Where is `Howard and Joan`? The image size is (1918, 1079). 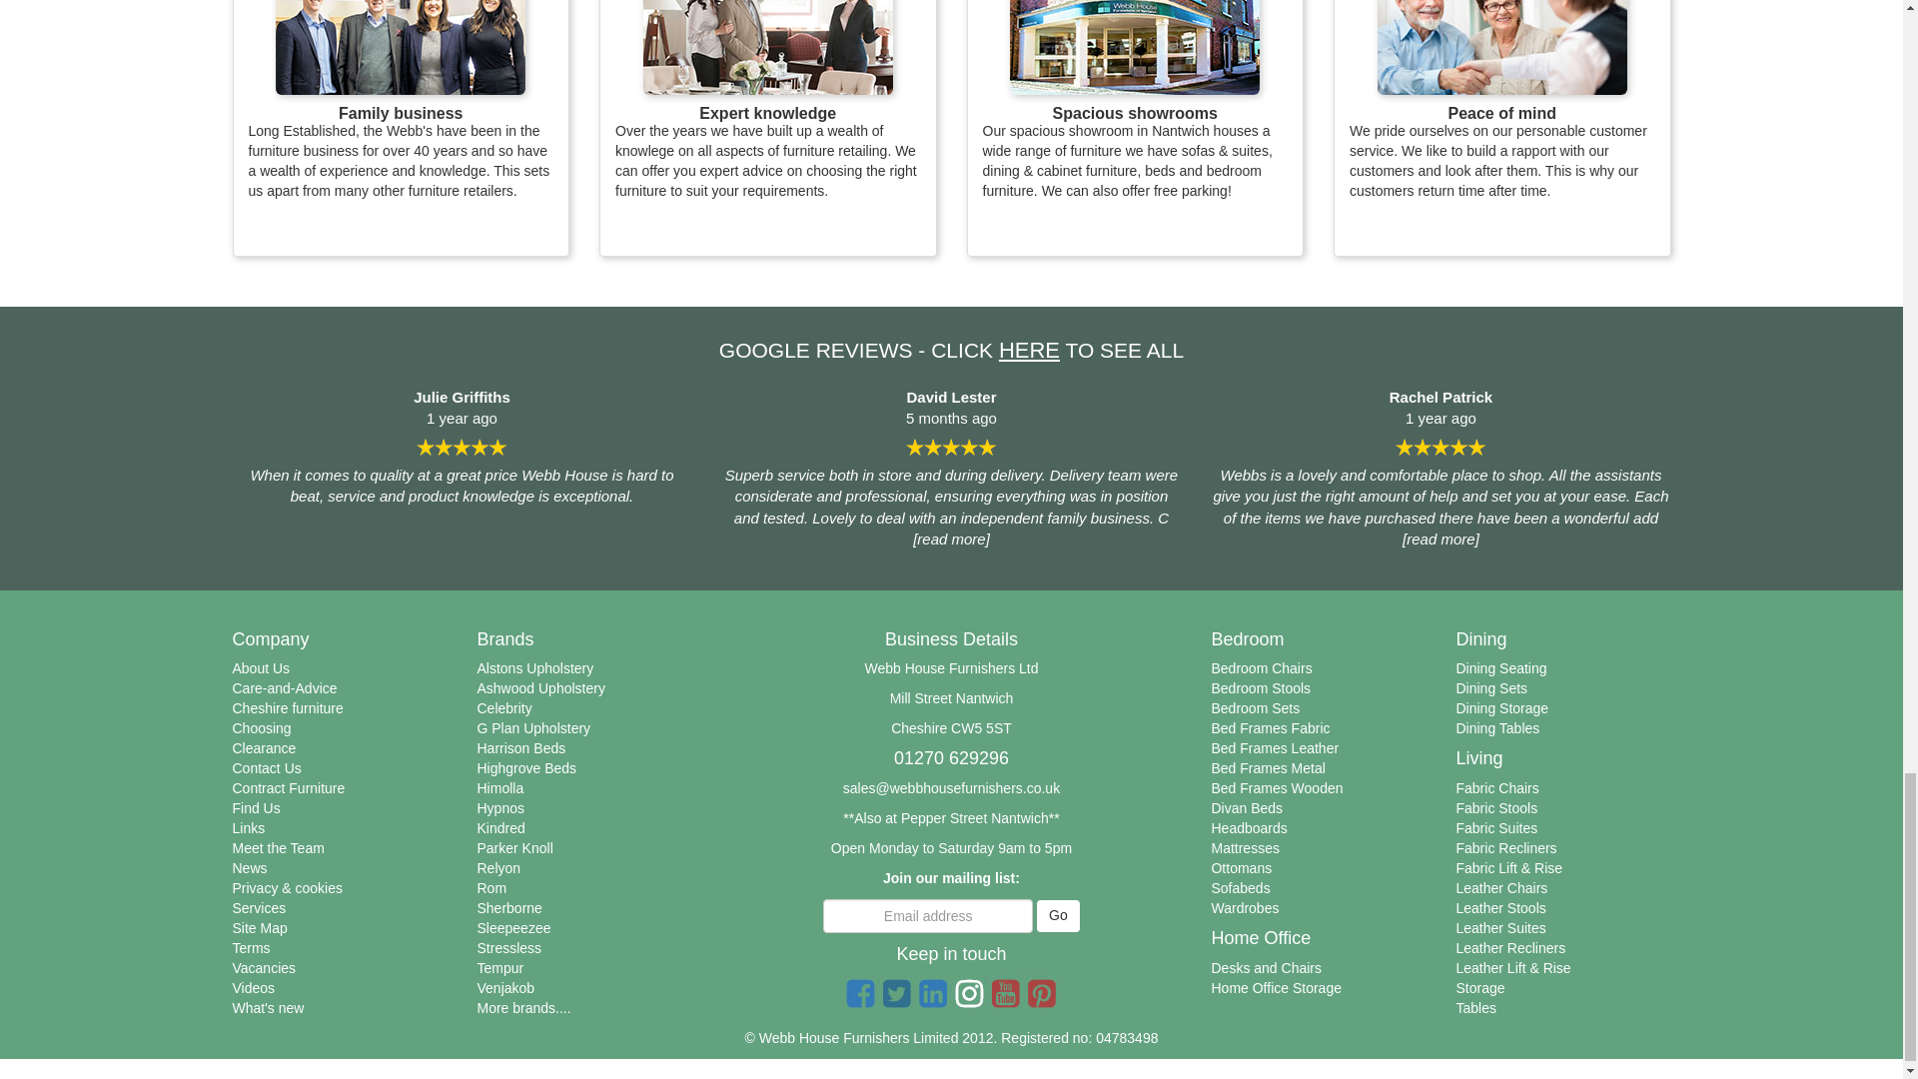
Howard and Joan is located at coordinates (401, 48).